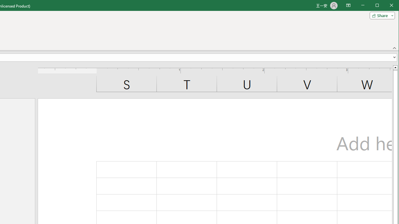  Describe the element at coordinates (381, 16) in the screenshot. I see `Share` at that location.